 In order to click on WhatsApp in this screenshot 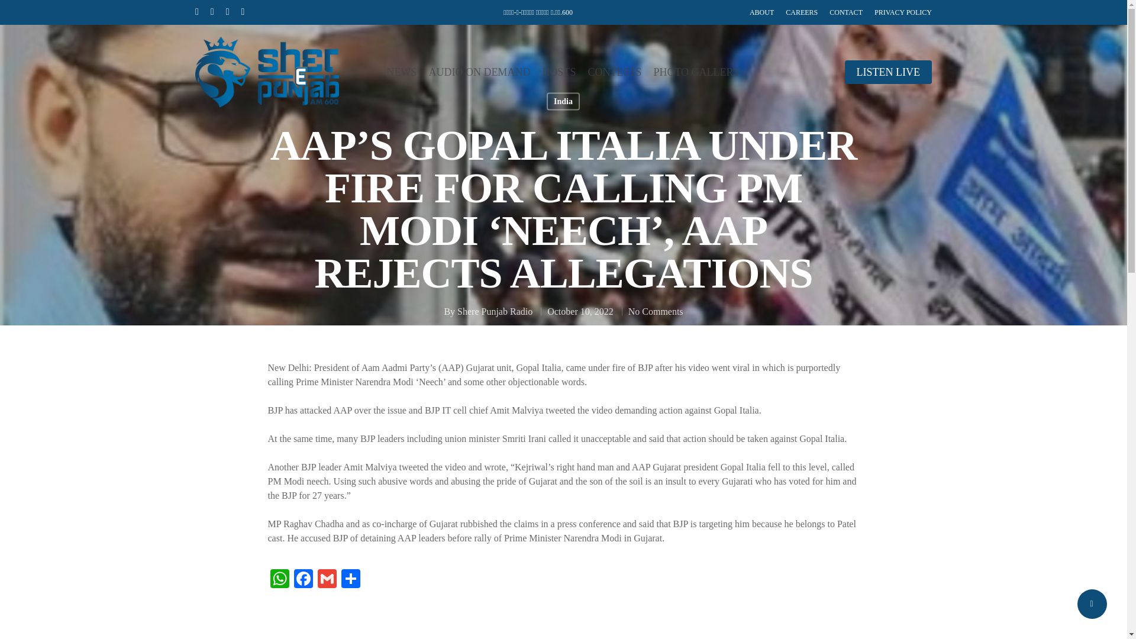, I will do `click(279, 580)`.